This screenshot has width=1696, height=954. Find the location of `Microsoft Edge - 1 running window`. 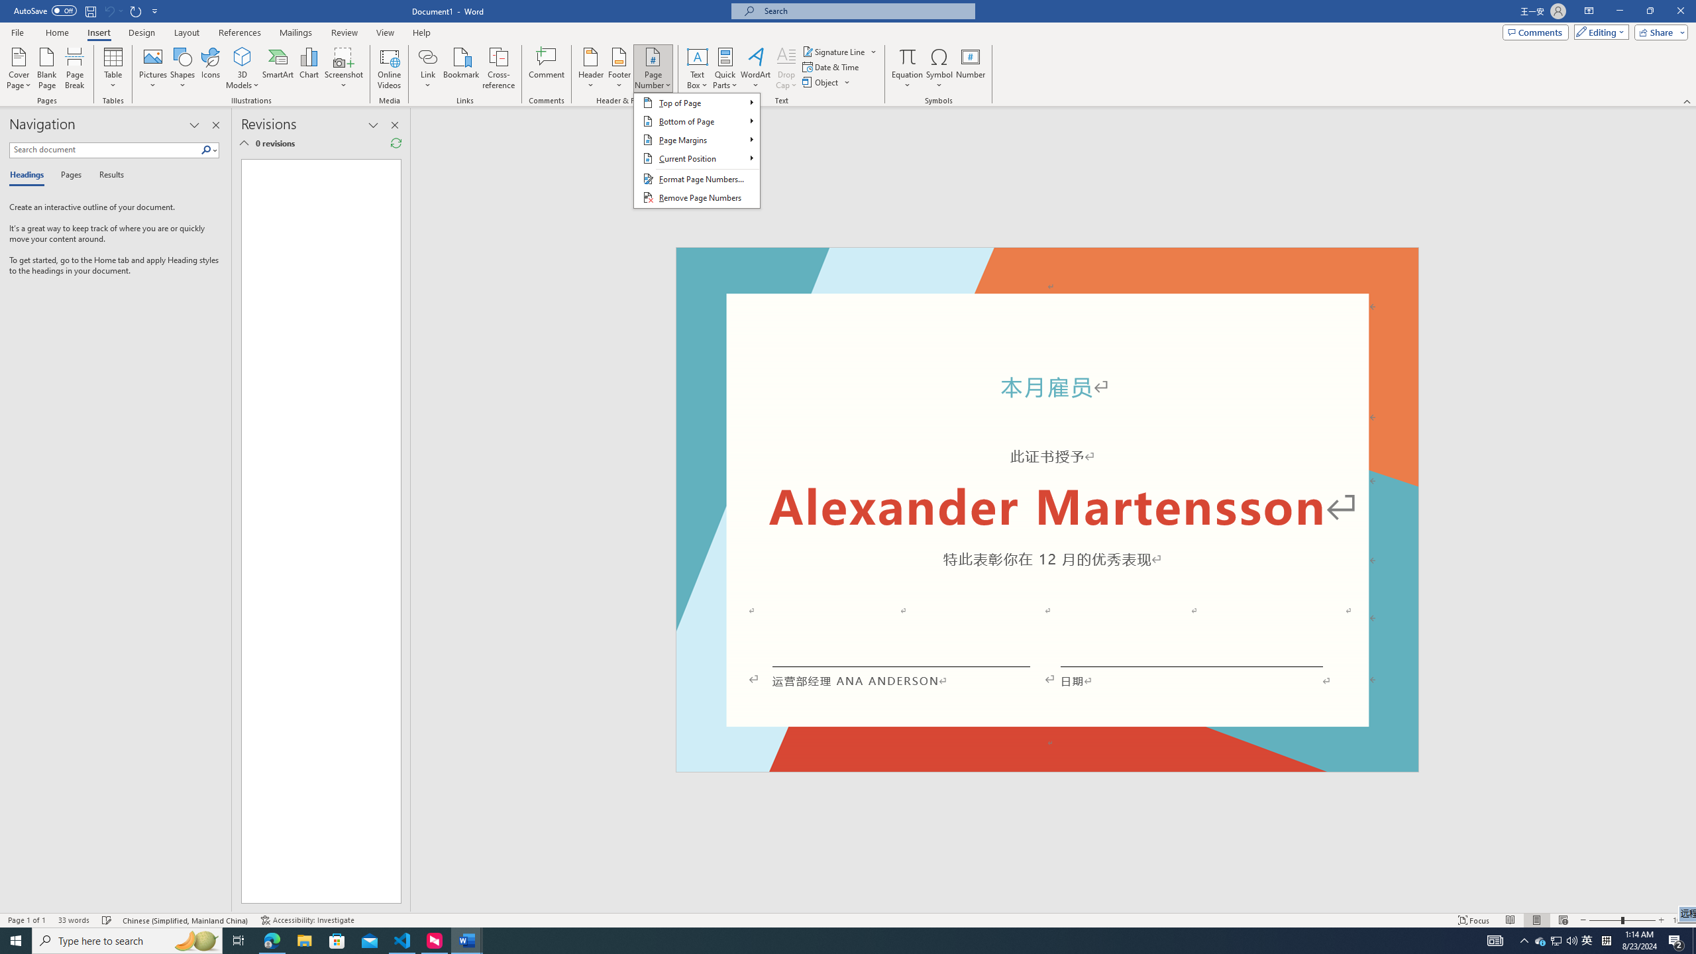

Microsoft Edge - 1 running window is located at coordinates (272, 941).